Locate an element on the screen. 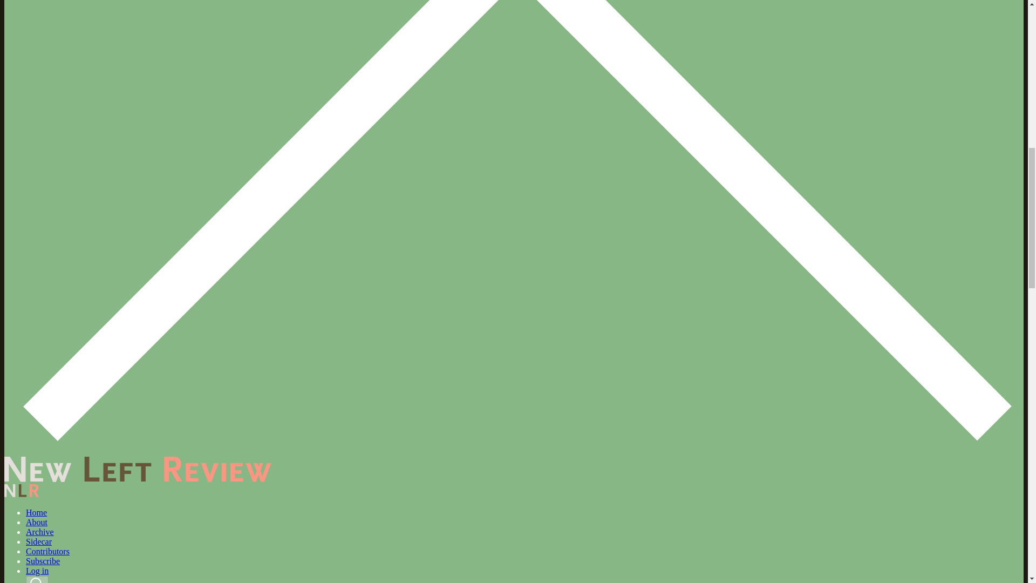 This screenshot has height=583, width=1036. New Left Review is located at coordinates (138, 479).